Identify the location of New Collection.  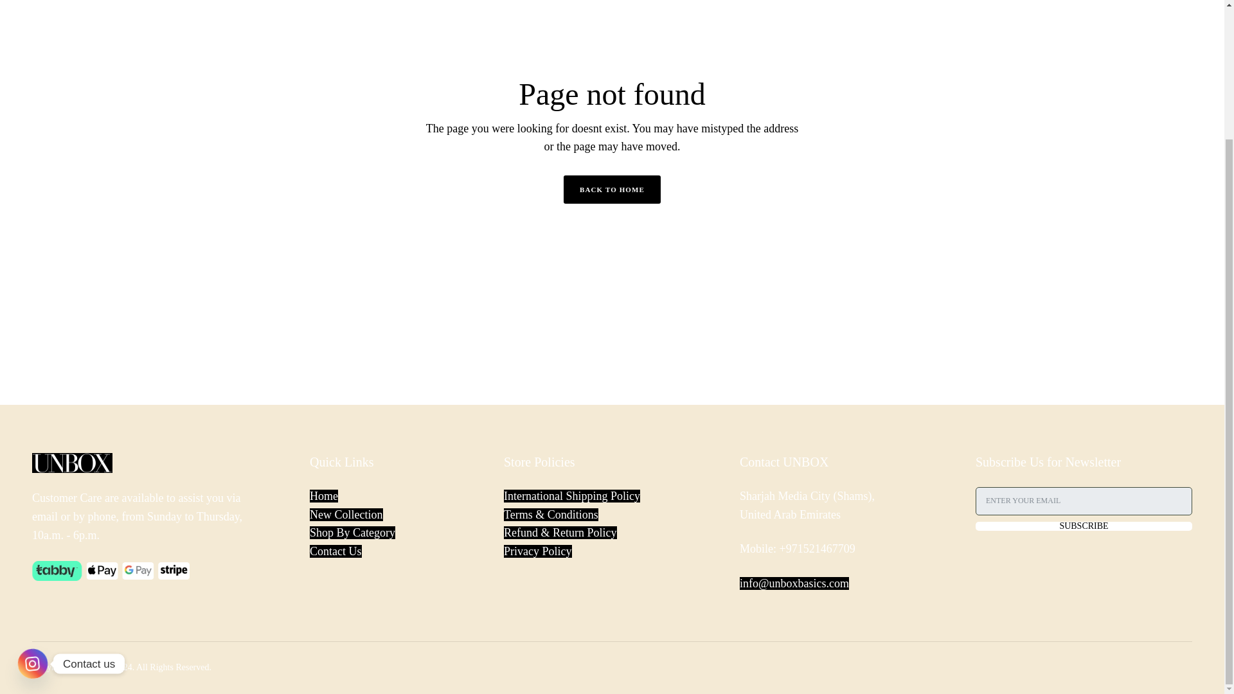
(346, 514).